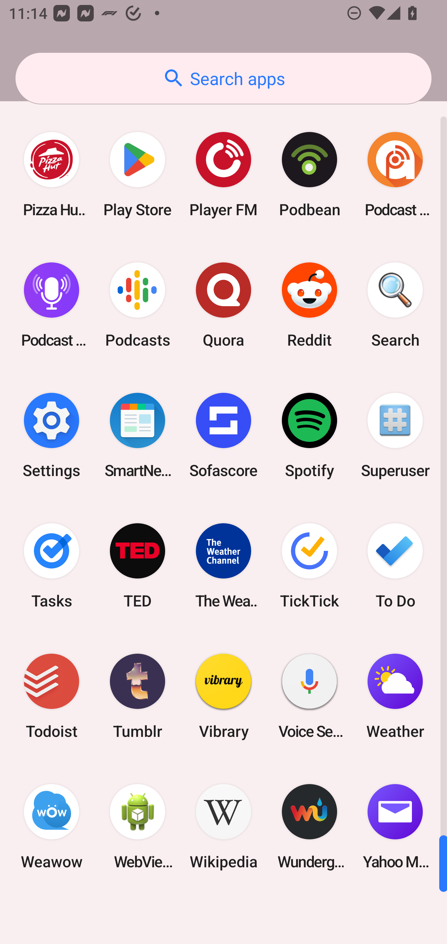 This screenshot has height=944, width=447. What do you see at coordinates (395, 175) in the screenshot?
I see `Podcast Addict` at bounding box center [395, 175].